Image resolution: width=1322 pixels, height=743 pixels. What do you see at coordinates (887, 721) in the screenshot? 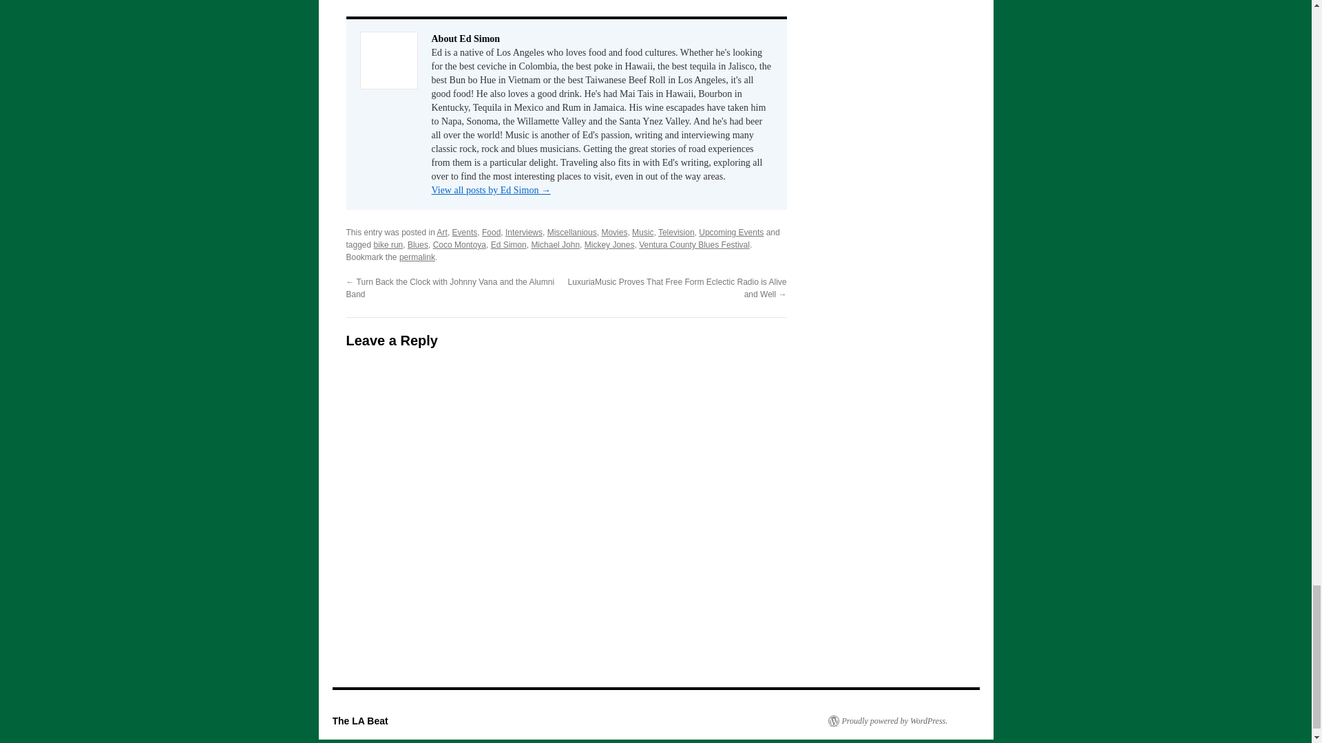
I see `Semantic Personal Publishing Platform` at bounding box center [887, 721].